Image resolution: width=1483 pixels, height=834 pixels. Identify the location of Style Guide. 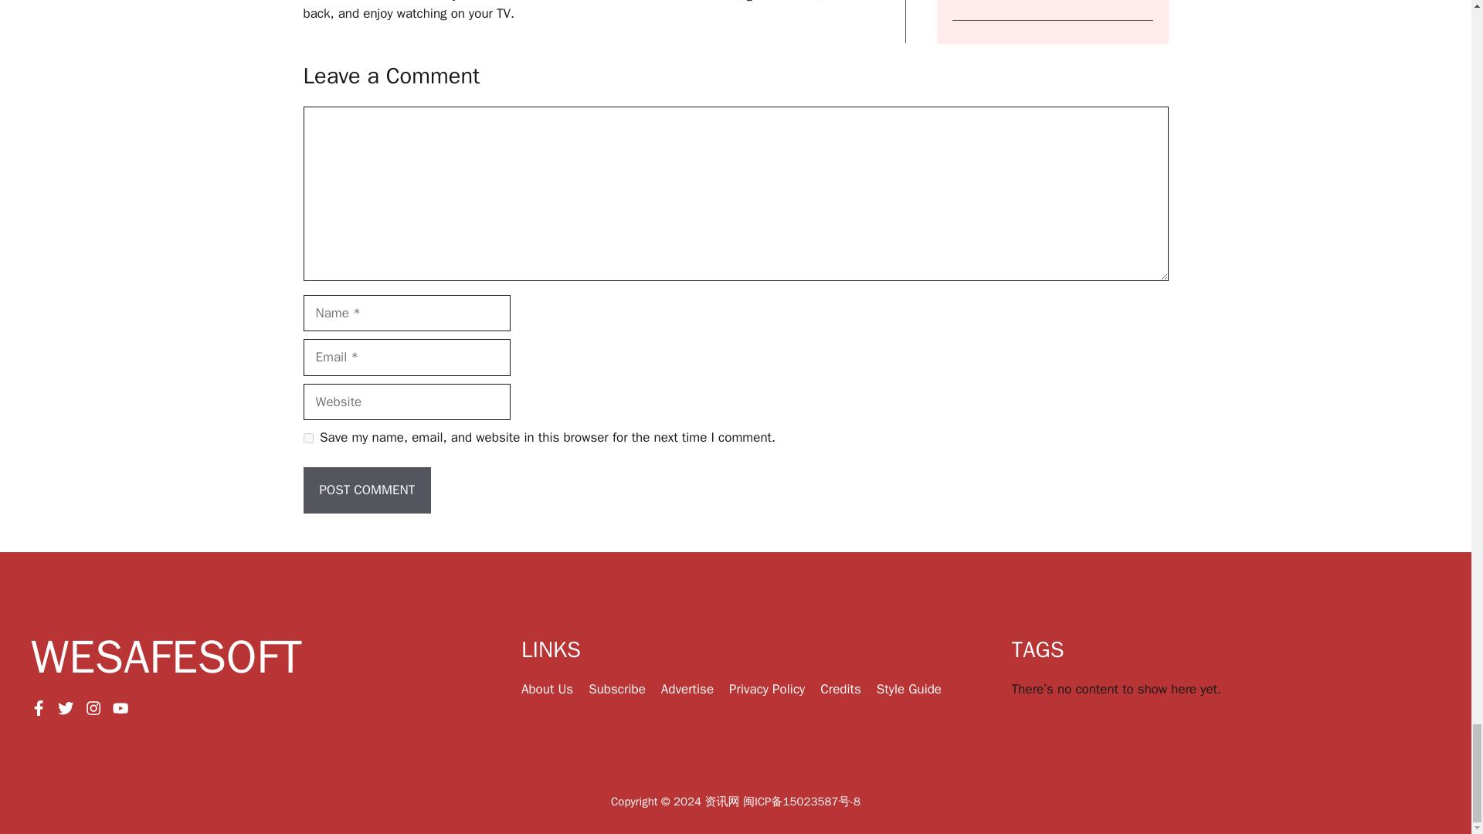
(908, 689).